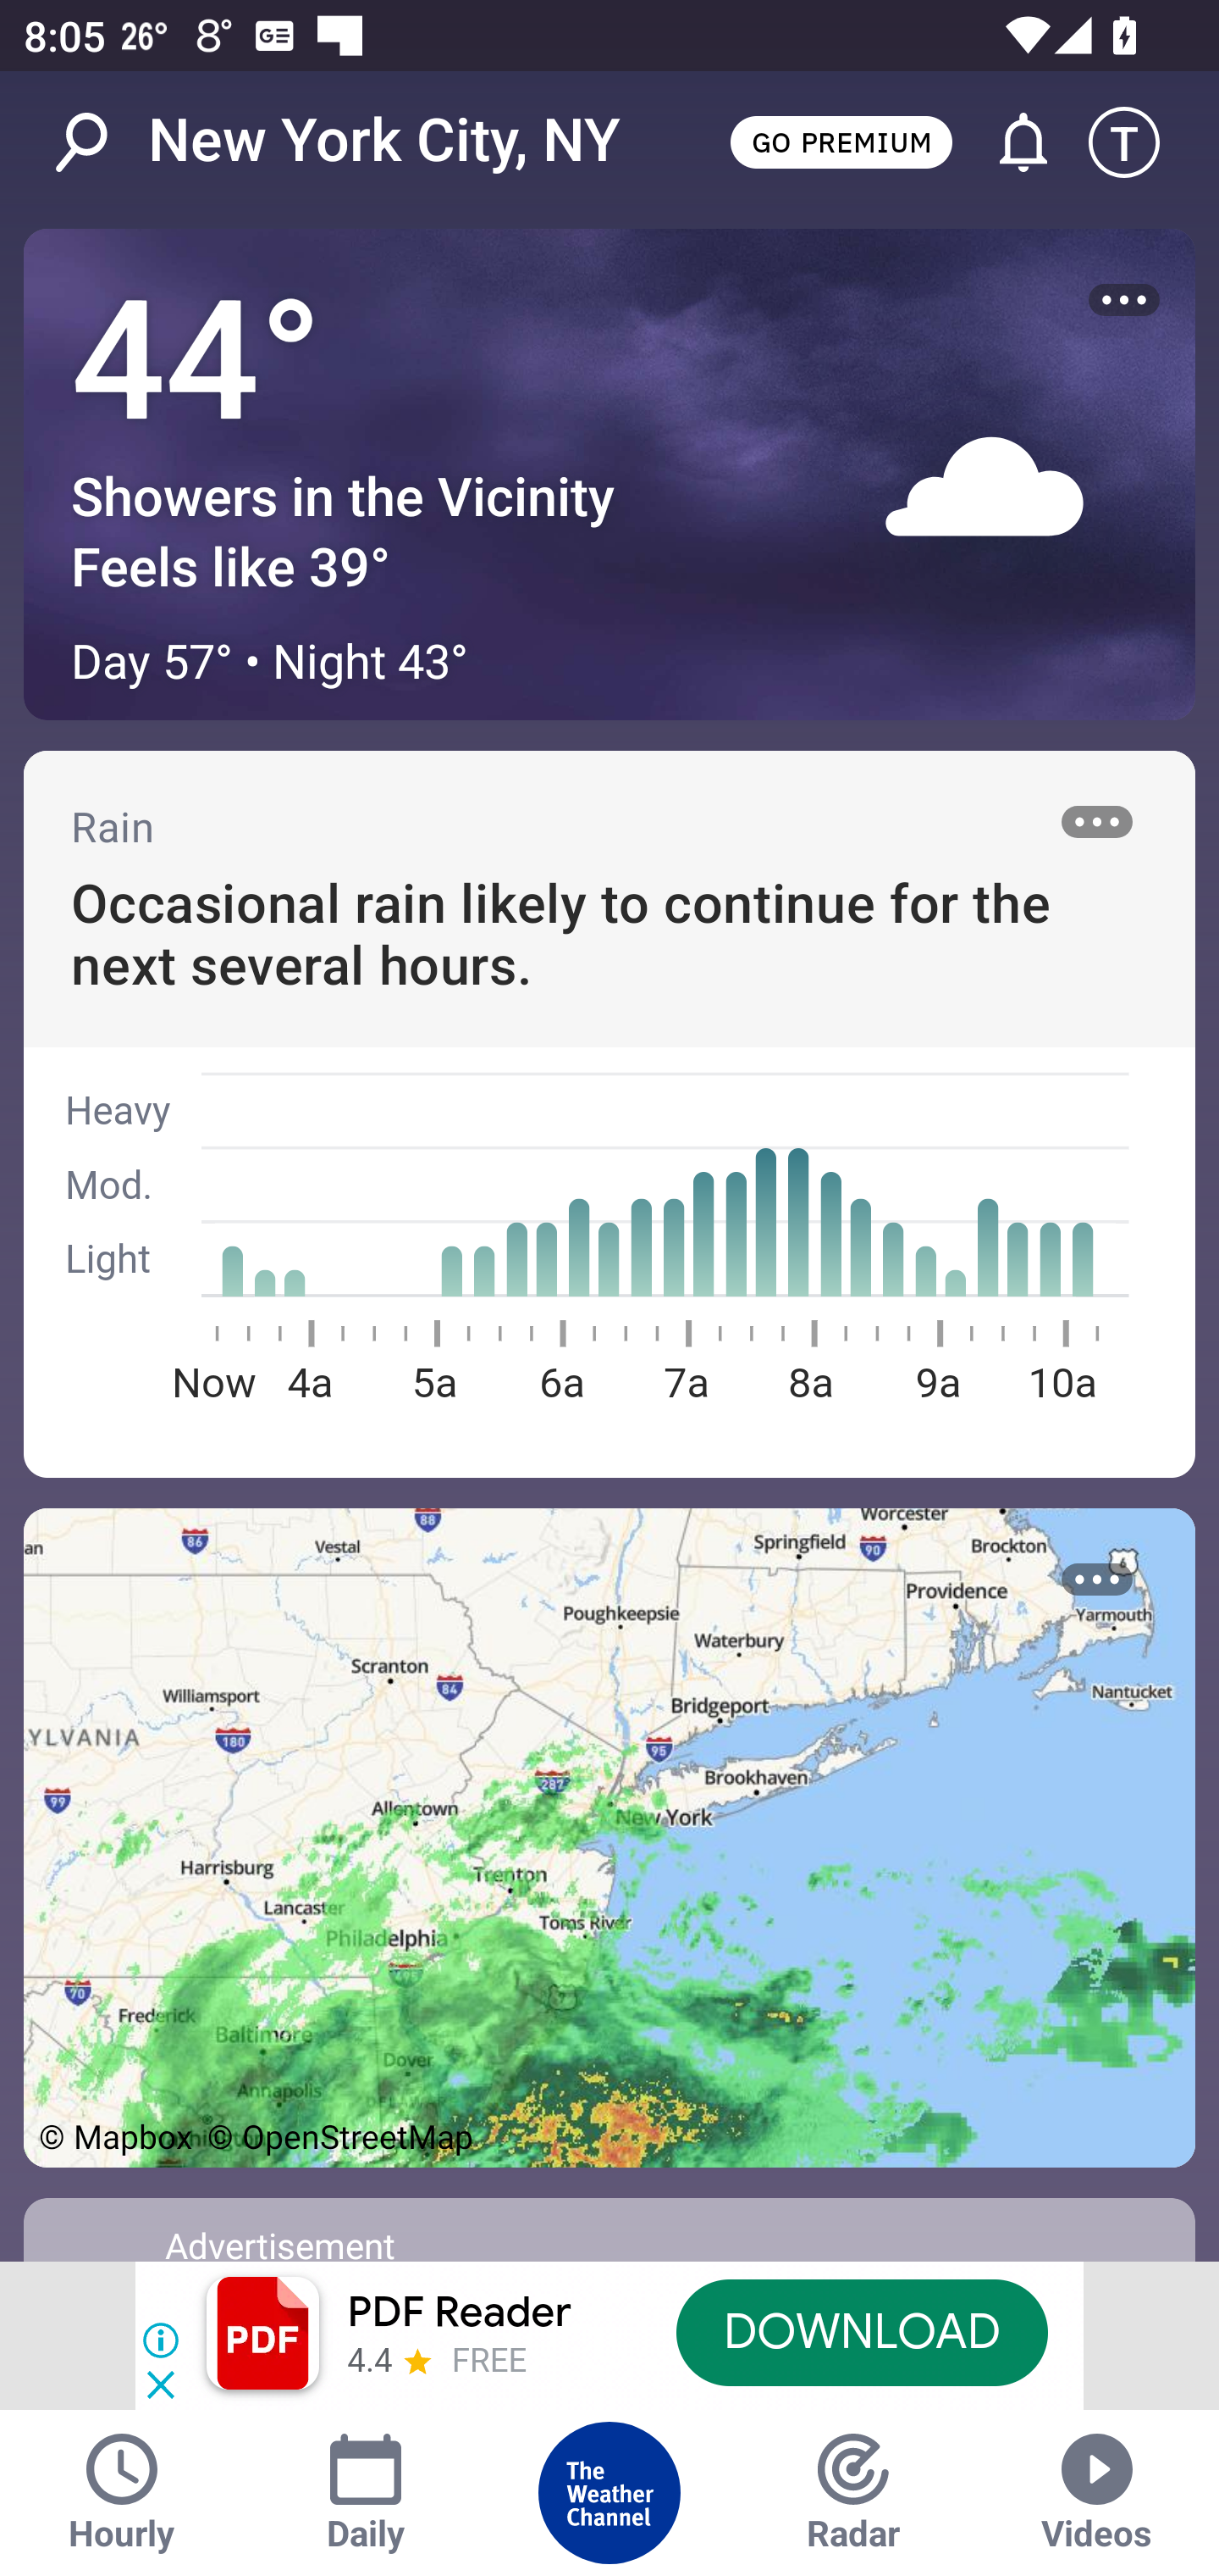 The height and width of the screenshot is (2576, 1219). Describe the element at coordinates (1139, 142) in the screenshot. I see `Setting icon T` at that location.